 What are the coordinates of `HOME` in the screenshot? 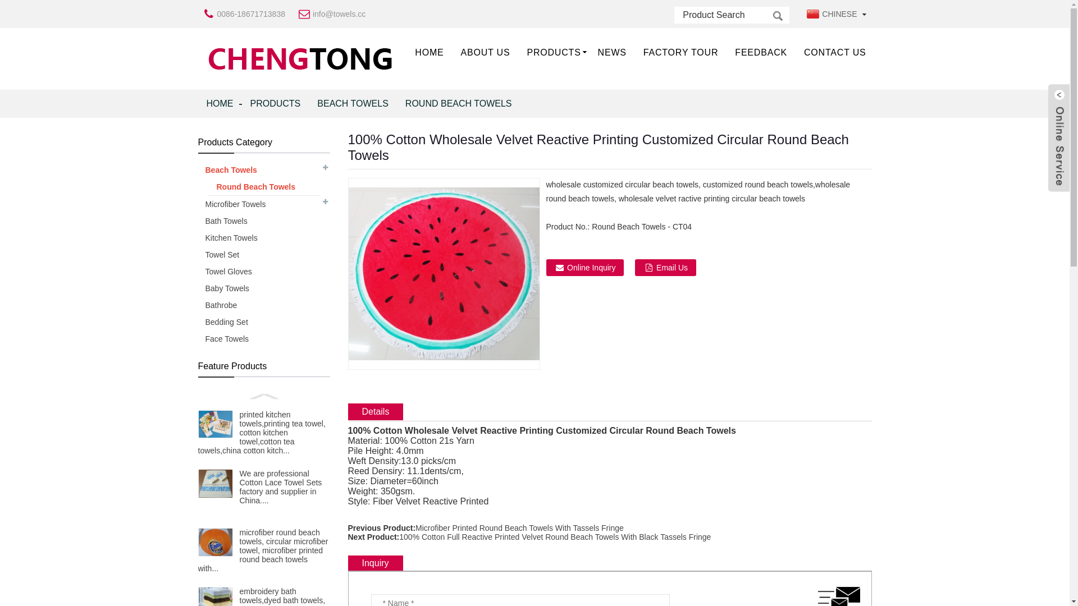 It's located at (429, 53).